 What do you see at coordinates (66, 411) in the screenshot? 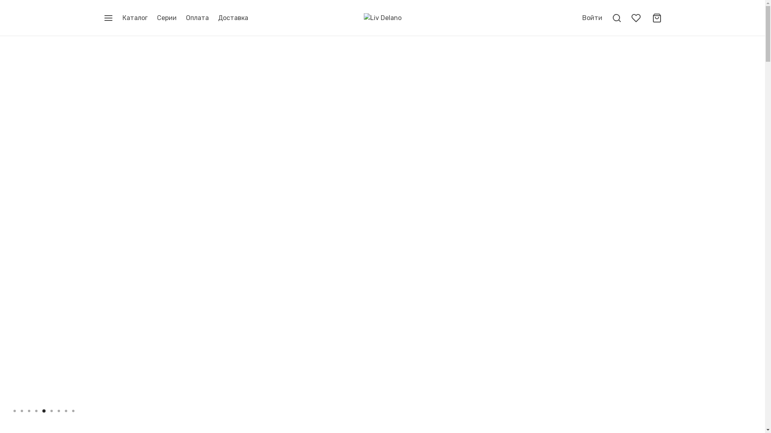
I see `8` at bounding box center [66, 411].